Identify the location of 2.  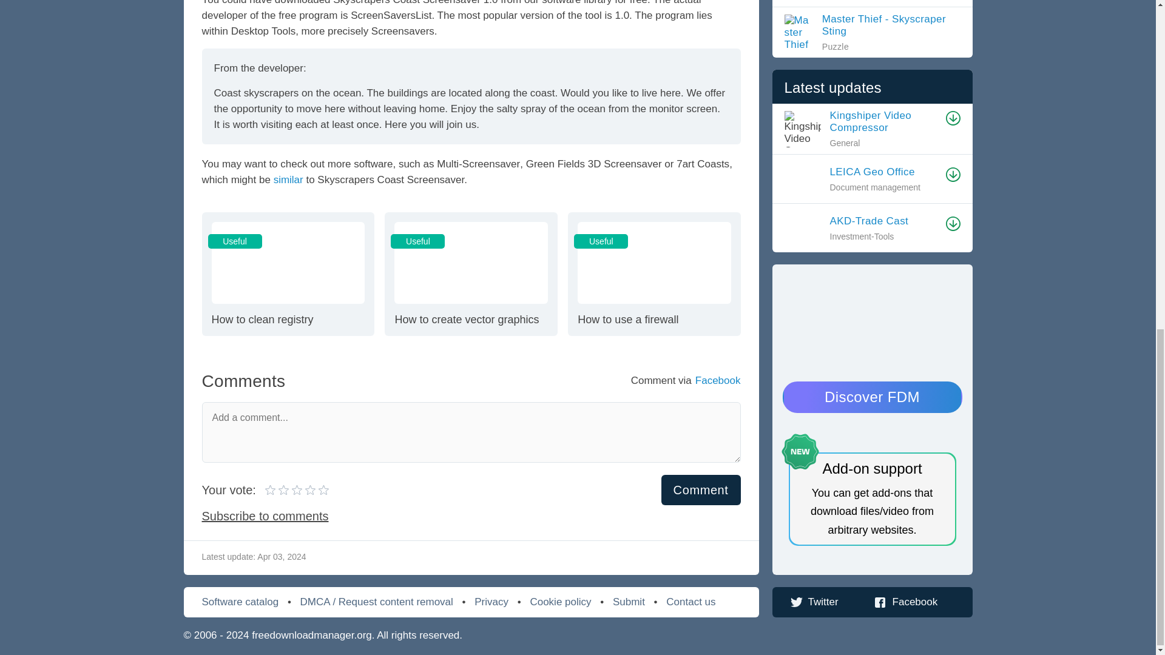
(278, 490).